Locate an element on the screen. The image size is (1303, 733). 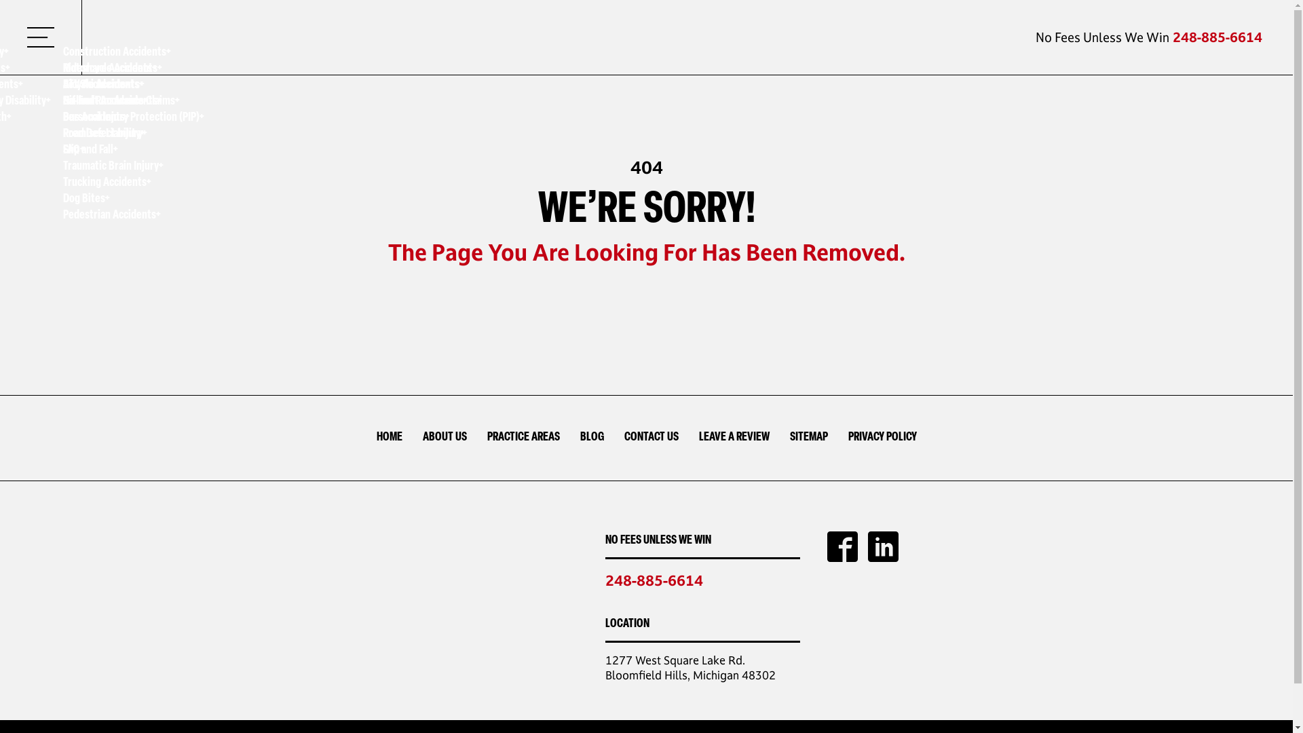
Sailboat Accidents
+ is located at coordinates (106, 102).